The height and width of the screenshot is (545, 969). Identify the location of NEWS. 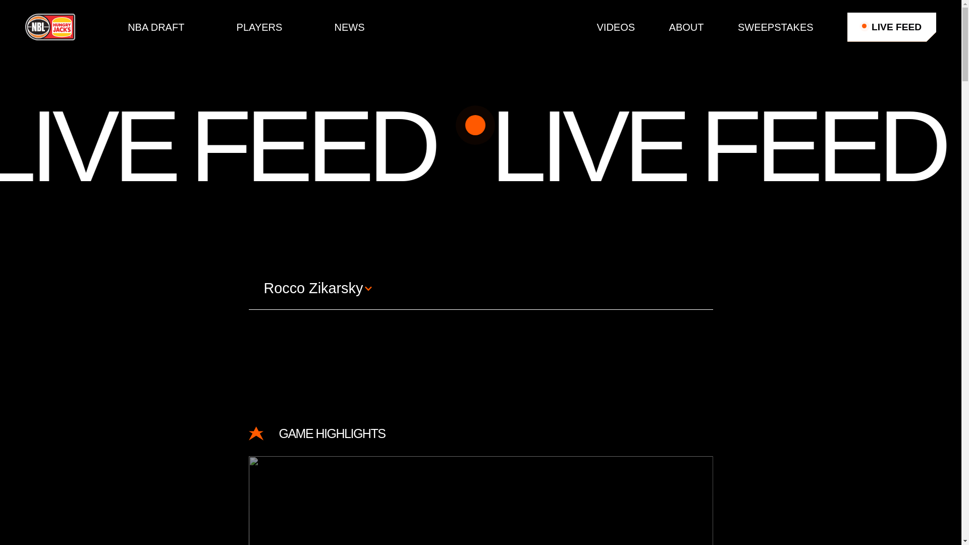
(349, 27).